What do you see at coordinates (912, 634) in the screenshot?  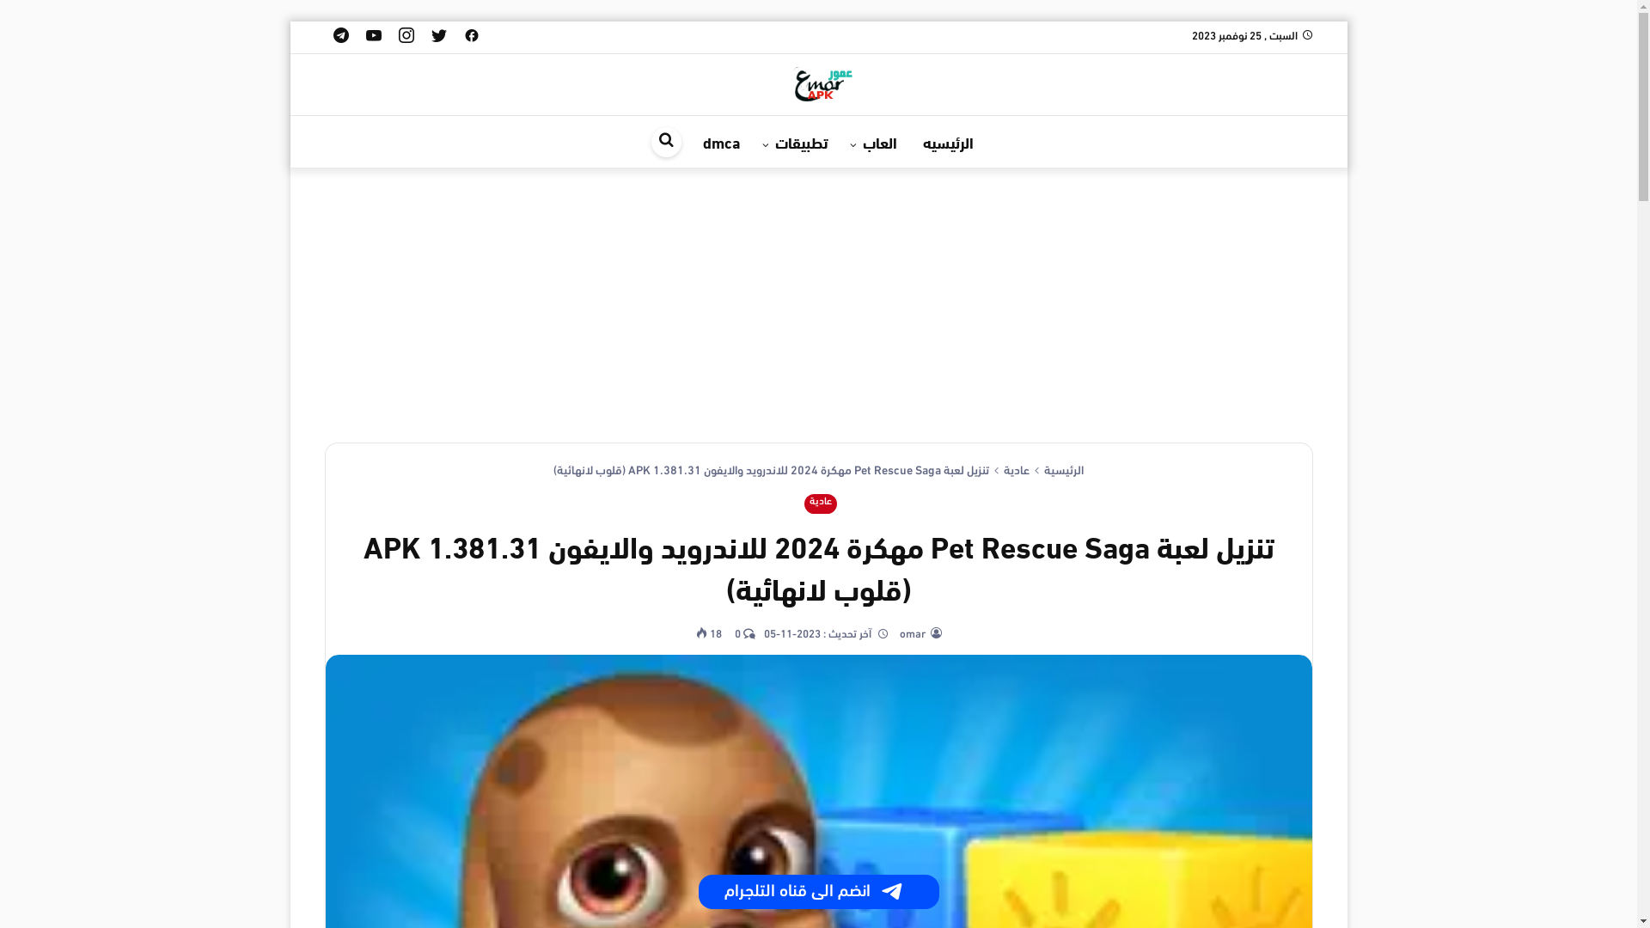 I see `omar` at bounding box center [912, 634].